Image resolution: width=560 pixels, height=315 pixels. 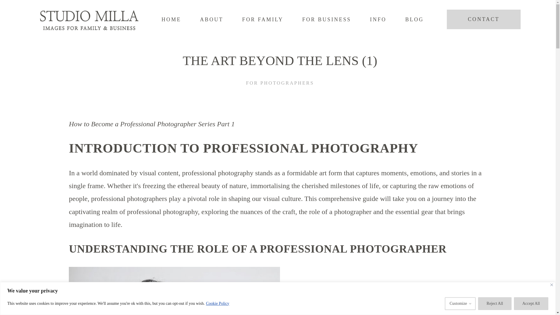 I want to click on FOR FAMILY, so click(x=262, y=20).